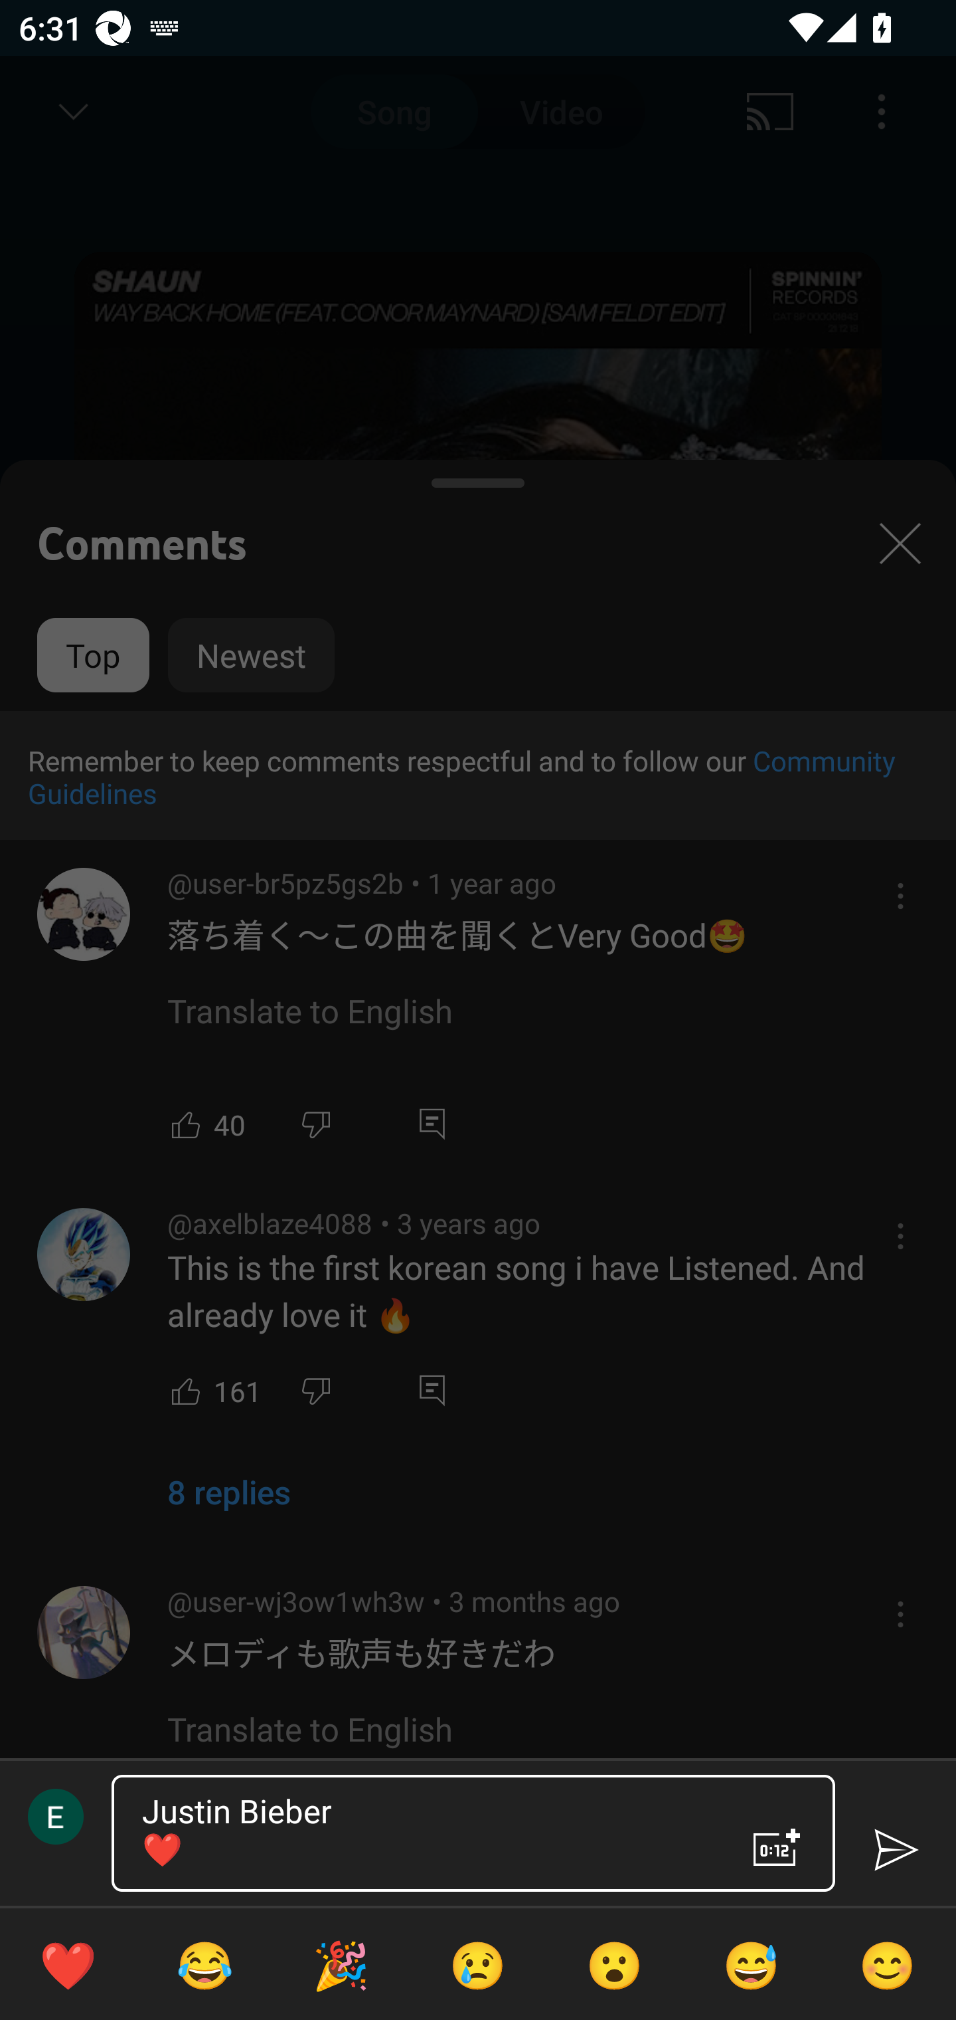  What do you see at coordinates (68, 1964) in the screenshot?
I see `❤` at bounding box center [68, 1964].